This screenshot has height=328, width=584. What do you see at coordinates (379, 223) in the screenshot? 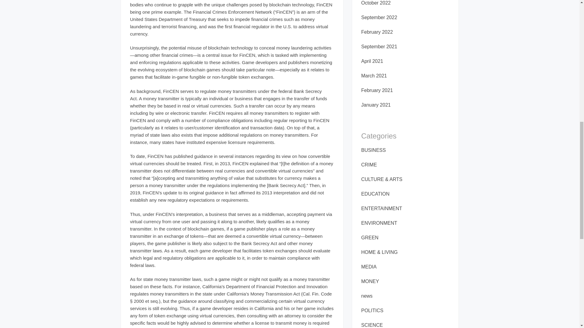
I see `ENVIRONMENT` at bounding box center [379, 223].